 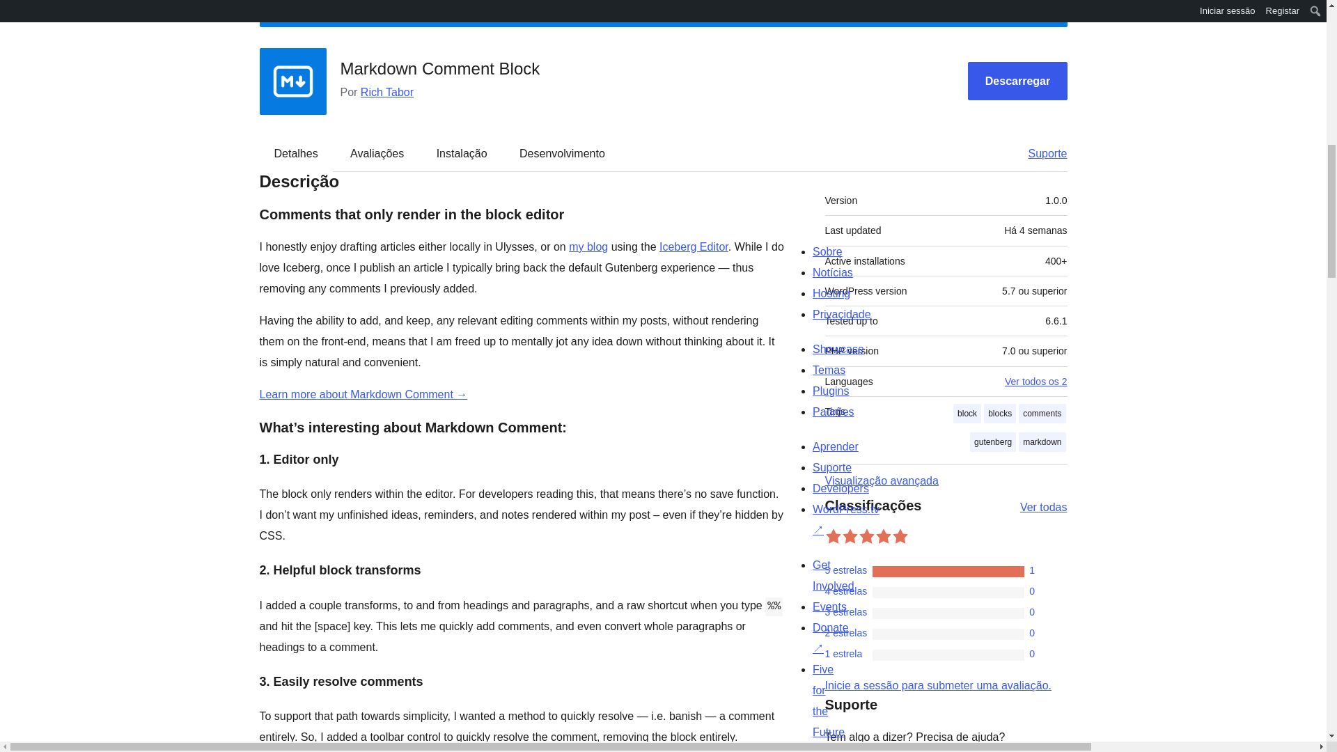 What do you see at coordinates (296, 153) in the screenshot?
I see `Detalhes` at bounding box center [296, 153].